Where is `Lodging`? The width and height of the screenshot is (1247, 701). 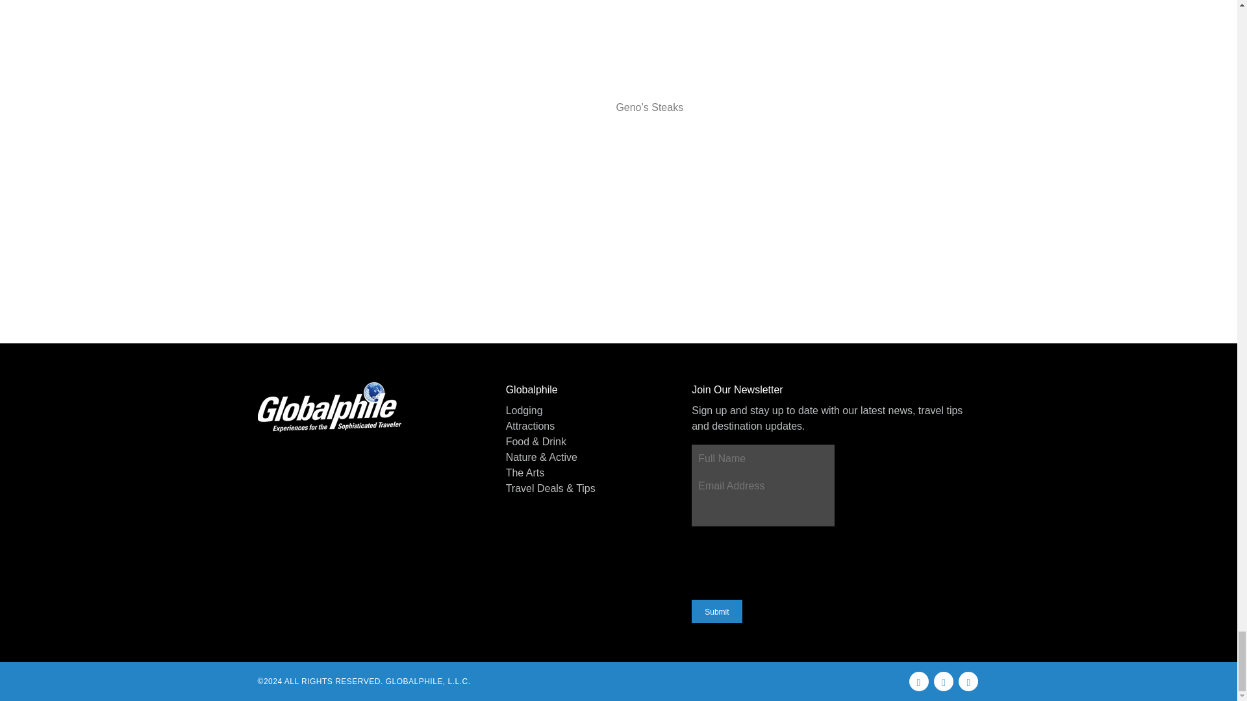 Lodging is located at coordinates (588, 410).